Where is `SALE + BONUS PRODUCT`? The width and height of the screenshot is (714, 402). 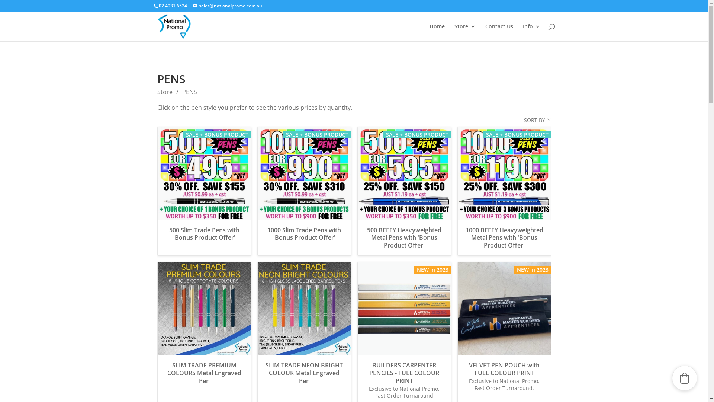
SALE + BONUS PRODUCT is located at coordinates (205, 173).